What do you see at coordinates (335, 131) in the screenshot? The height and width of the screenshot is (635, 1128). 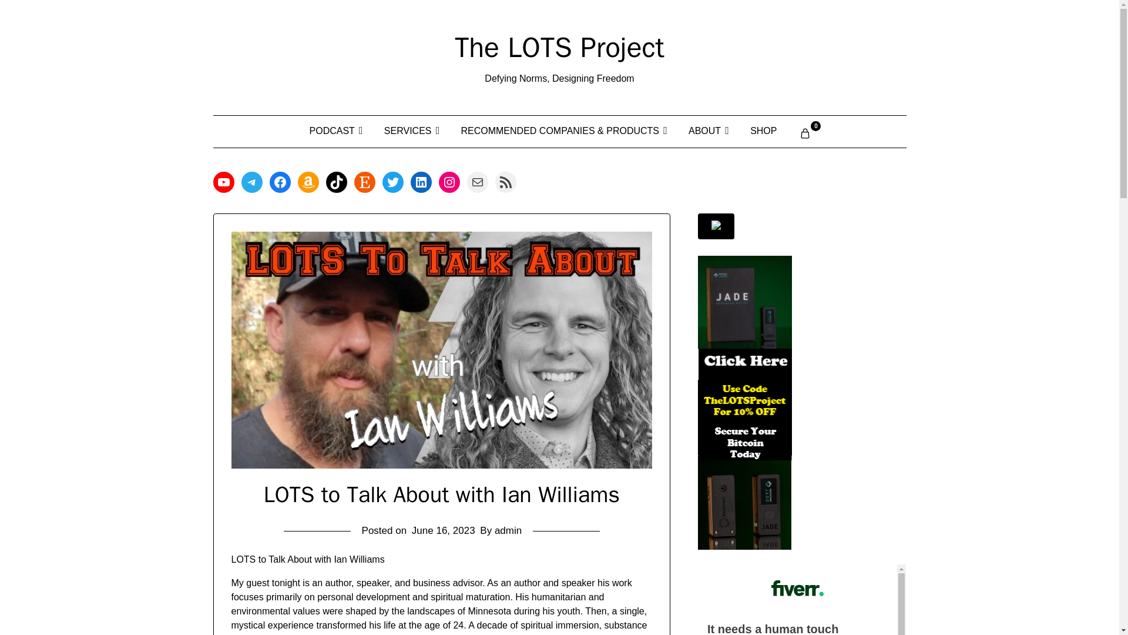 I see `PODCAST` at bounding box center [335, 131].